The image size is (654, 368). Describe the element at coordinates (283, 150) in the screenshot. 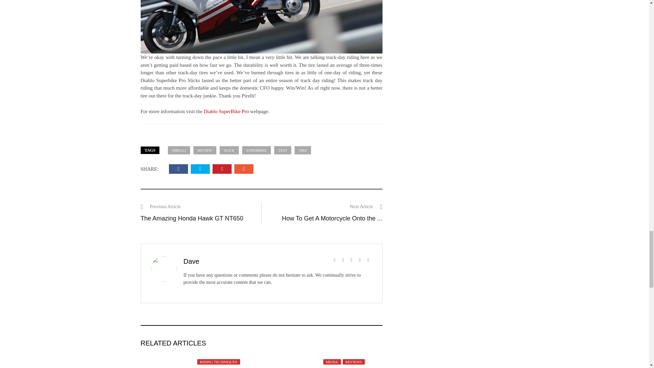

I see `View all posts tagged test` at that location.